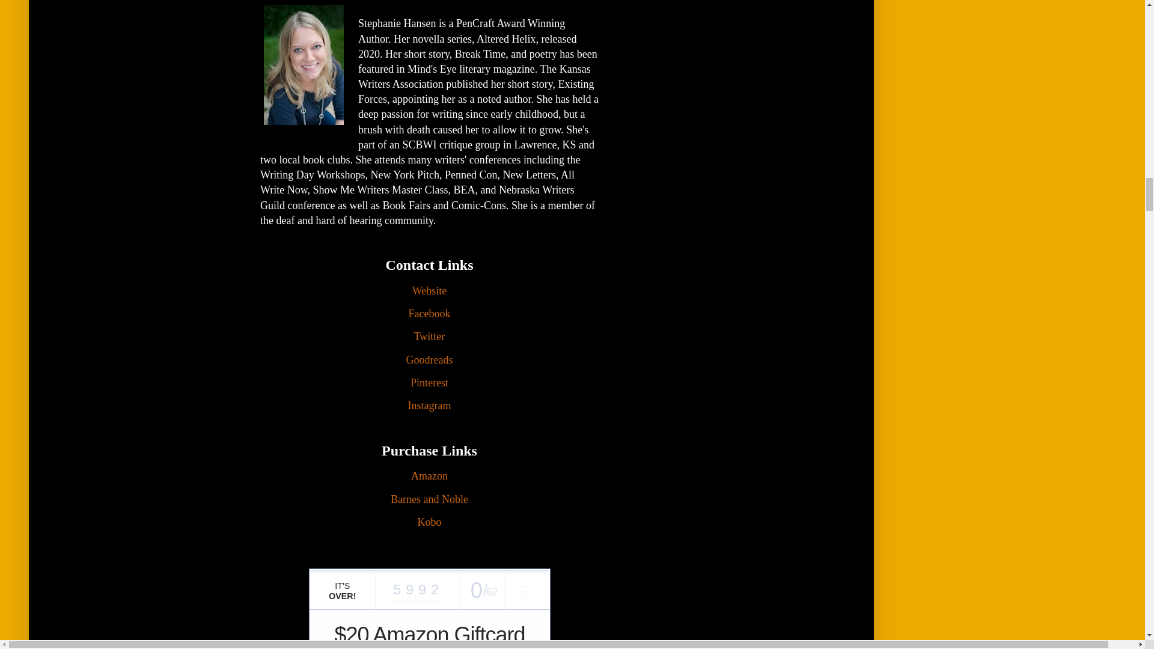  I want to click on Facebook, so click(429, 315).